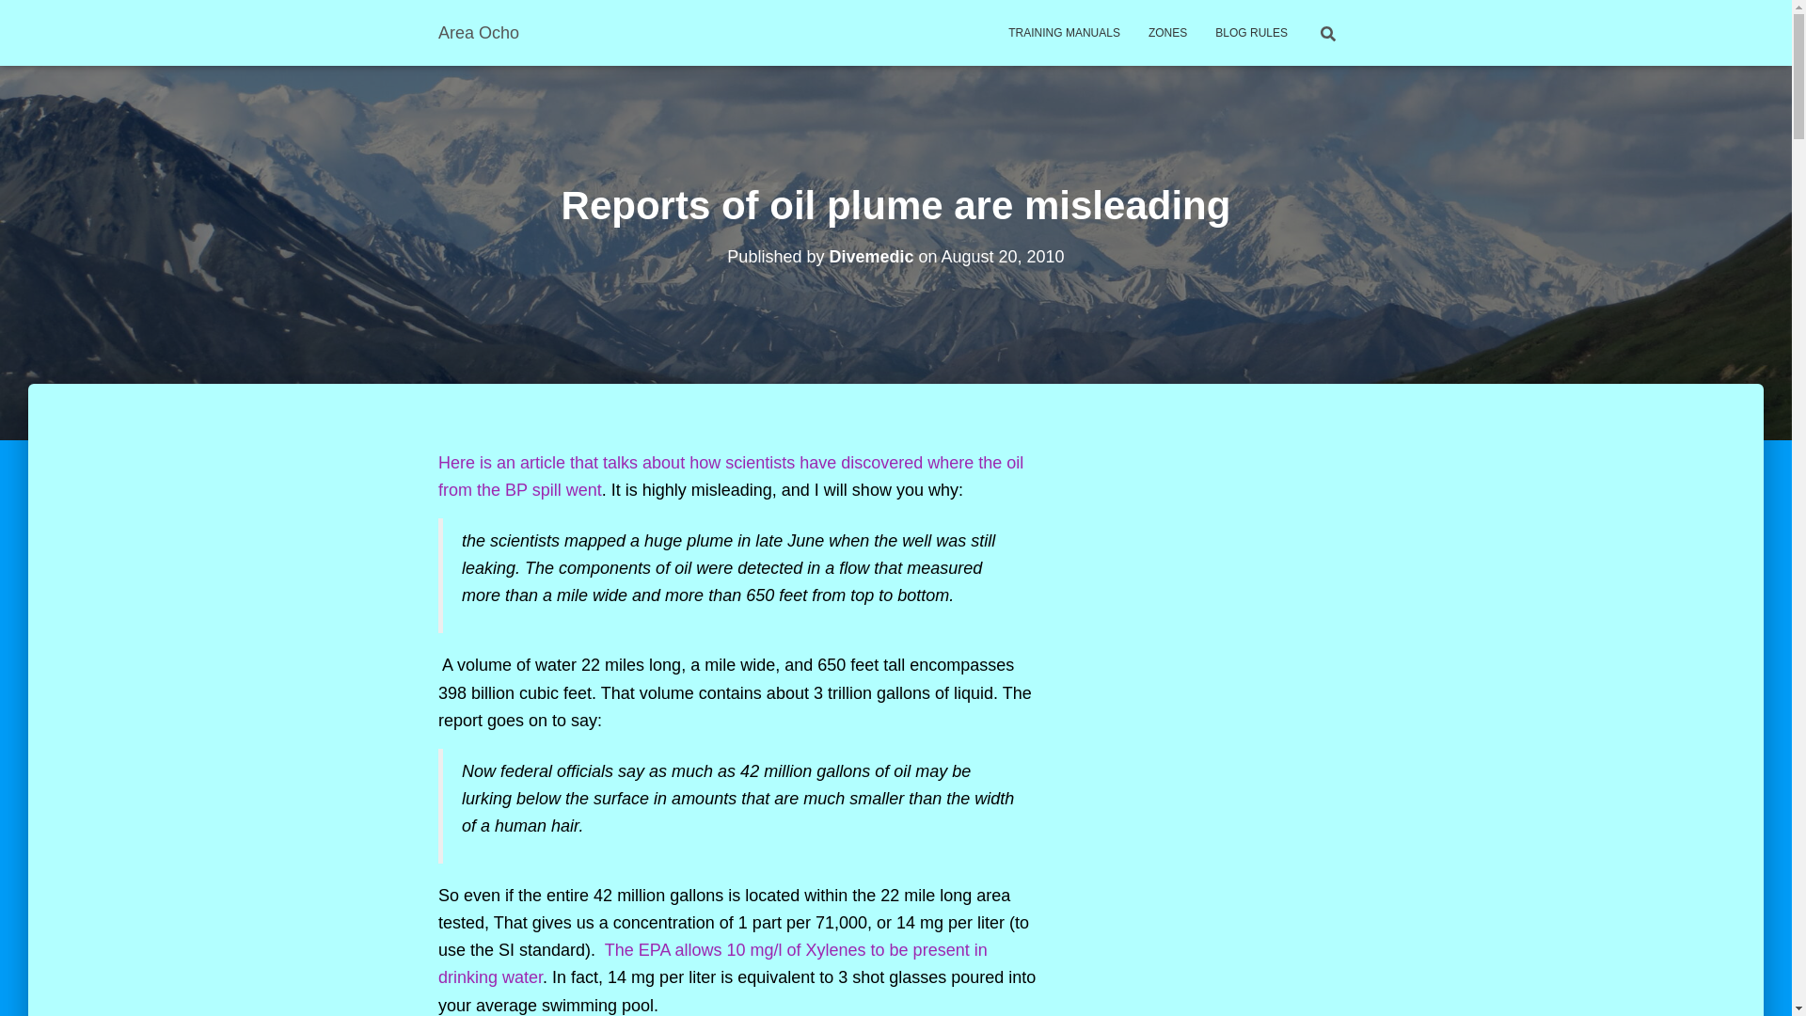 This screenshot has height=1016, width=1806. I want to click on Area Ocho, so click(478, 32).